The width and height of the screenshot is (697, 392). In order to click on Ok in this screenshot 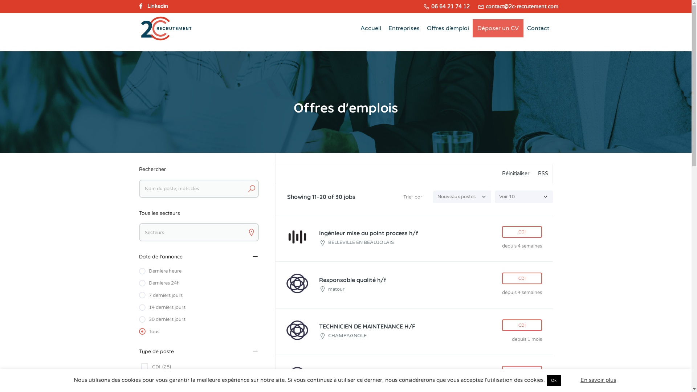, I will do `click(554, 380)`.